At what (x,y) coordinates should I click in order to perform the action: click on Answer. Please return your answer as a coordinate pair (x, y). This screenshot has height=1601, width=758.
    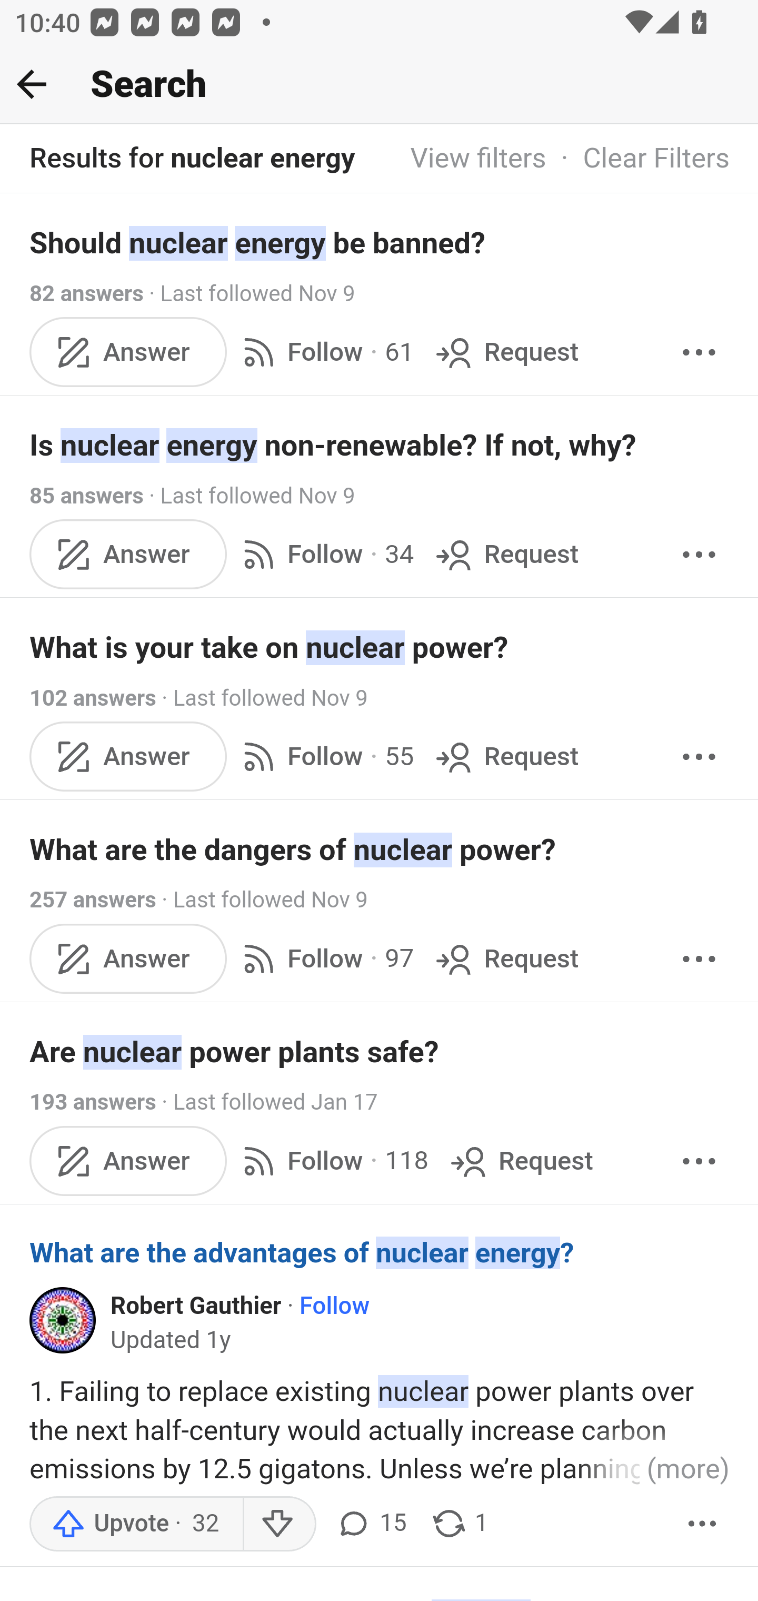
    Looking at the image, I should click on (128, 757).